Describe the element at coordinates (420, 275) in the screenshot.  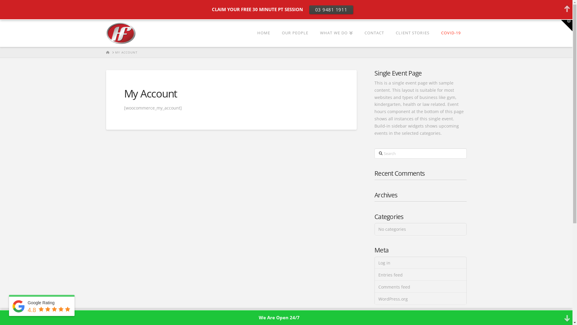
I see `Entries feed` at that location.